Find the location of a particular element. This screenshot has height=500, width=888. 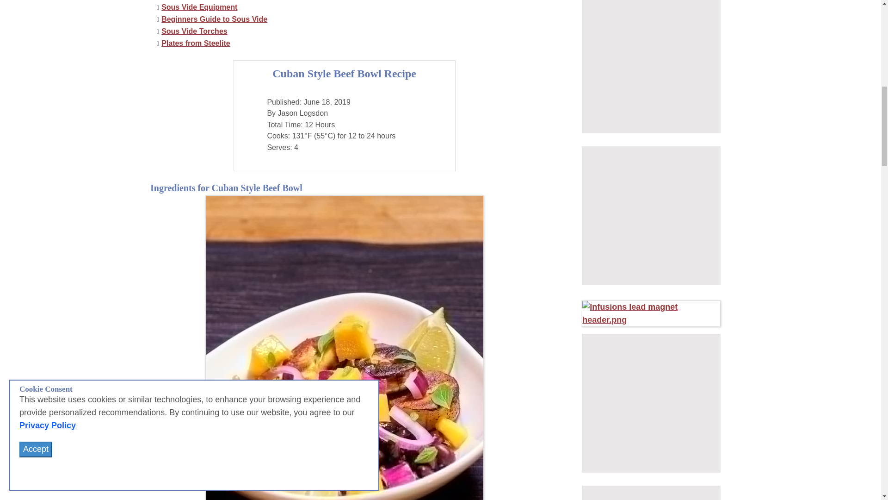

Sous vide help book side display2 is located at coordinates (651, 493).